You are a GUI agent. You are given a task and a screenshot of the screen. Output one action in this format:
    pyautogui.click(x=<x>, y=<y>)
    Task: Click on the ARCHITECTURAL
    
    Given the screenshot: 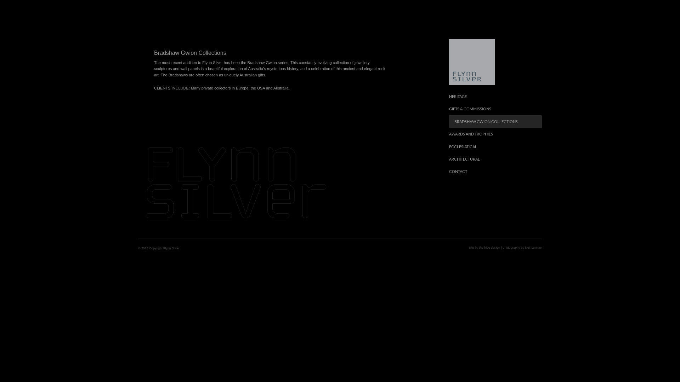 What is the action you would take?
    pyautogui.click(x=496, y=159)
    